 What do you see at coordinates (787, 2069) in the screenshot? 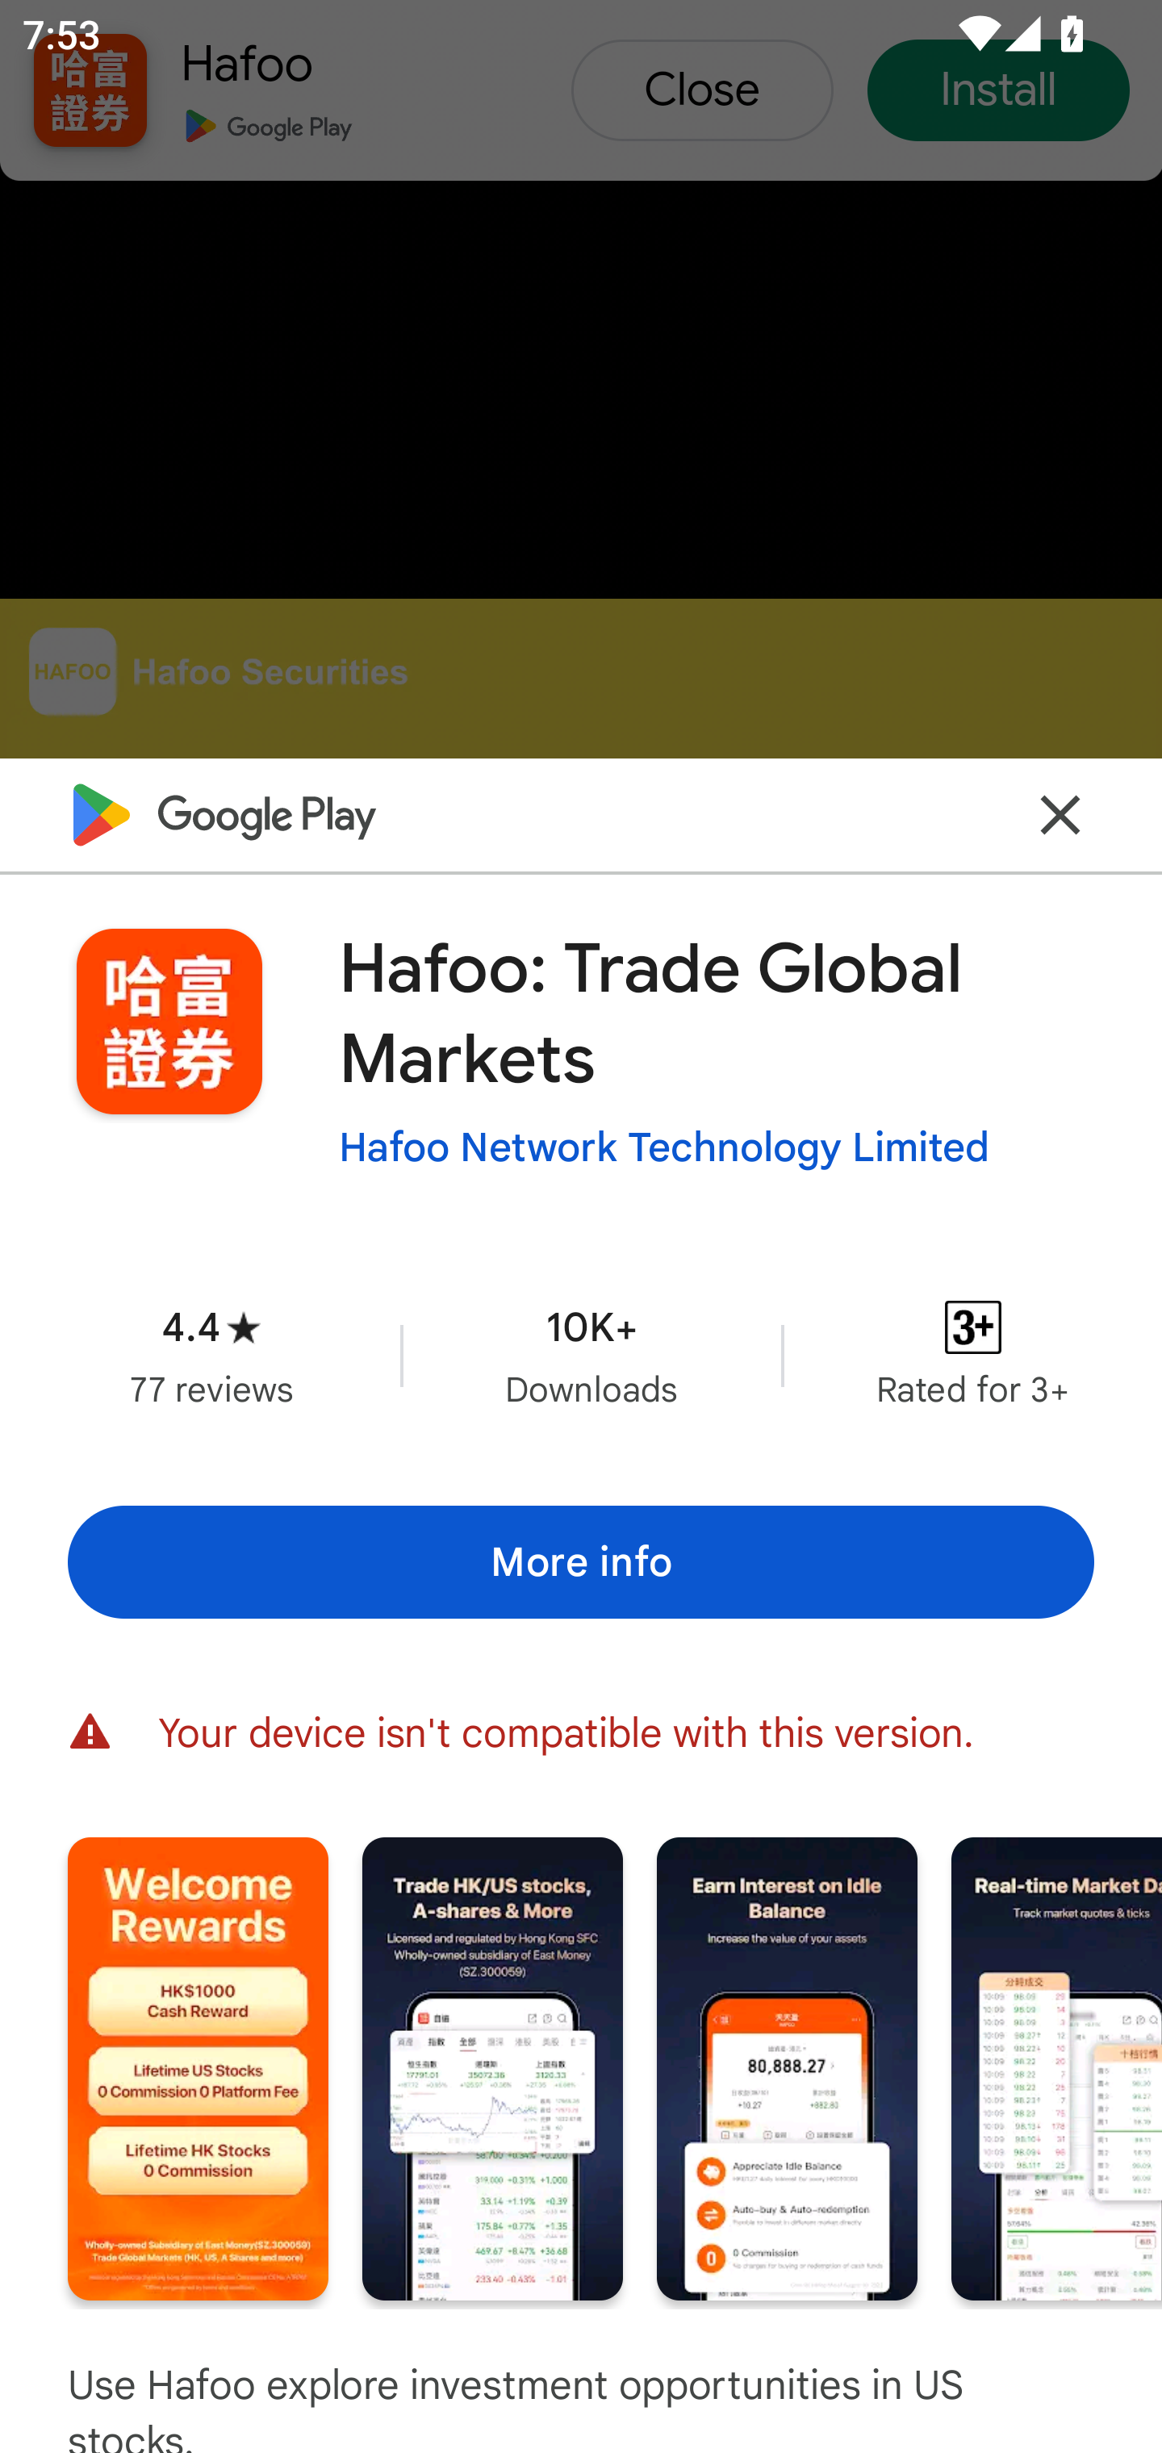
I see `Screenshot "3" of "8"` at bounding box center [787, 2069].